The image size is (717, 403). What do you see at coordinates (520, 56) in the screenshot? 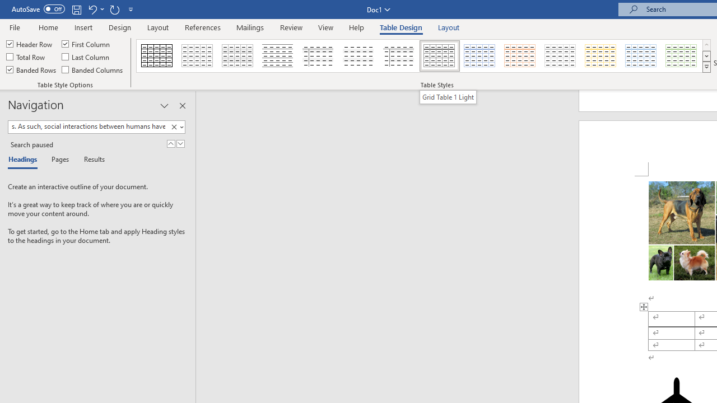
I see `Grid Table 1 Light - Accent 2` at bounding box center [520, 56].